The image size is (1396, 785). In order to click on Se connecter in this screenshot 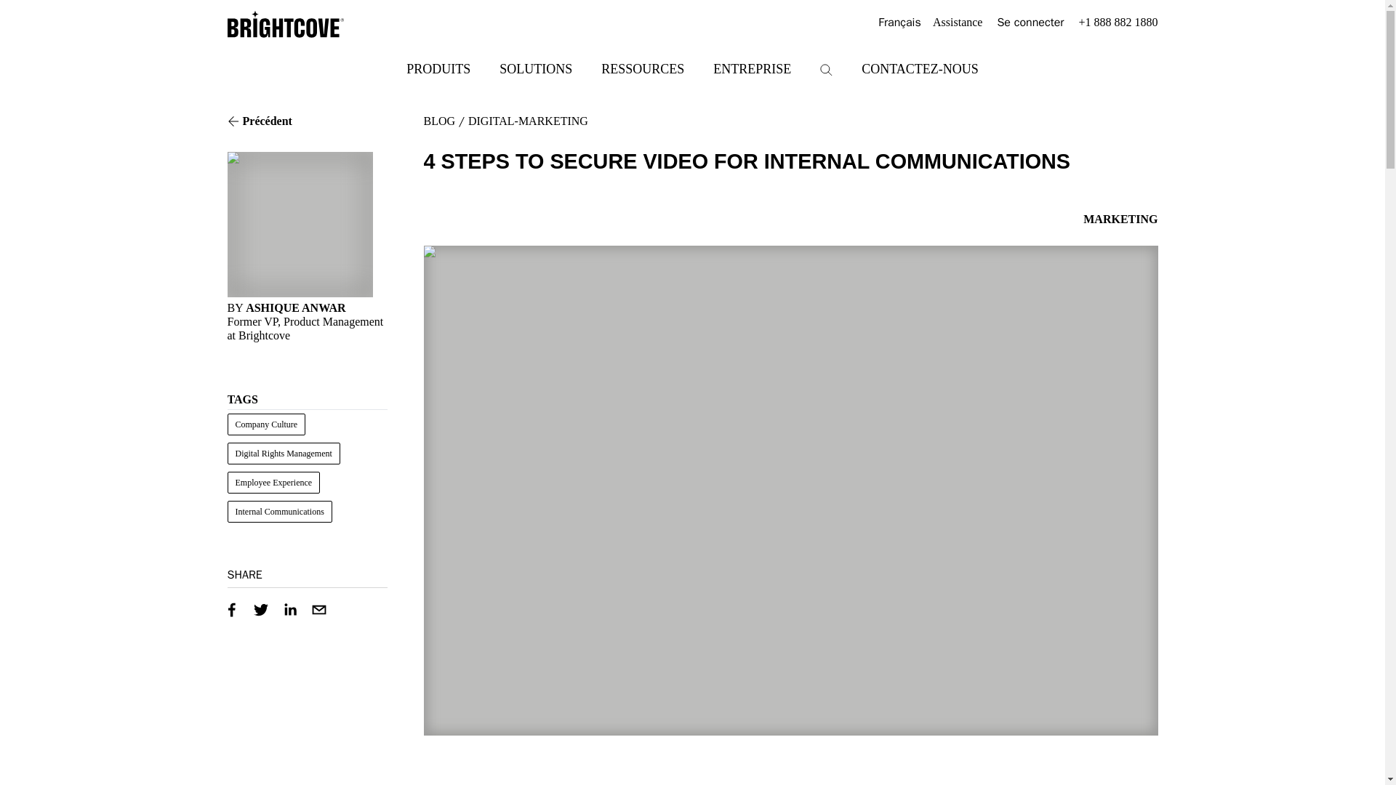, I will do `click(1030, 23)`.